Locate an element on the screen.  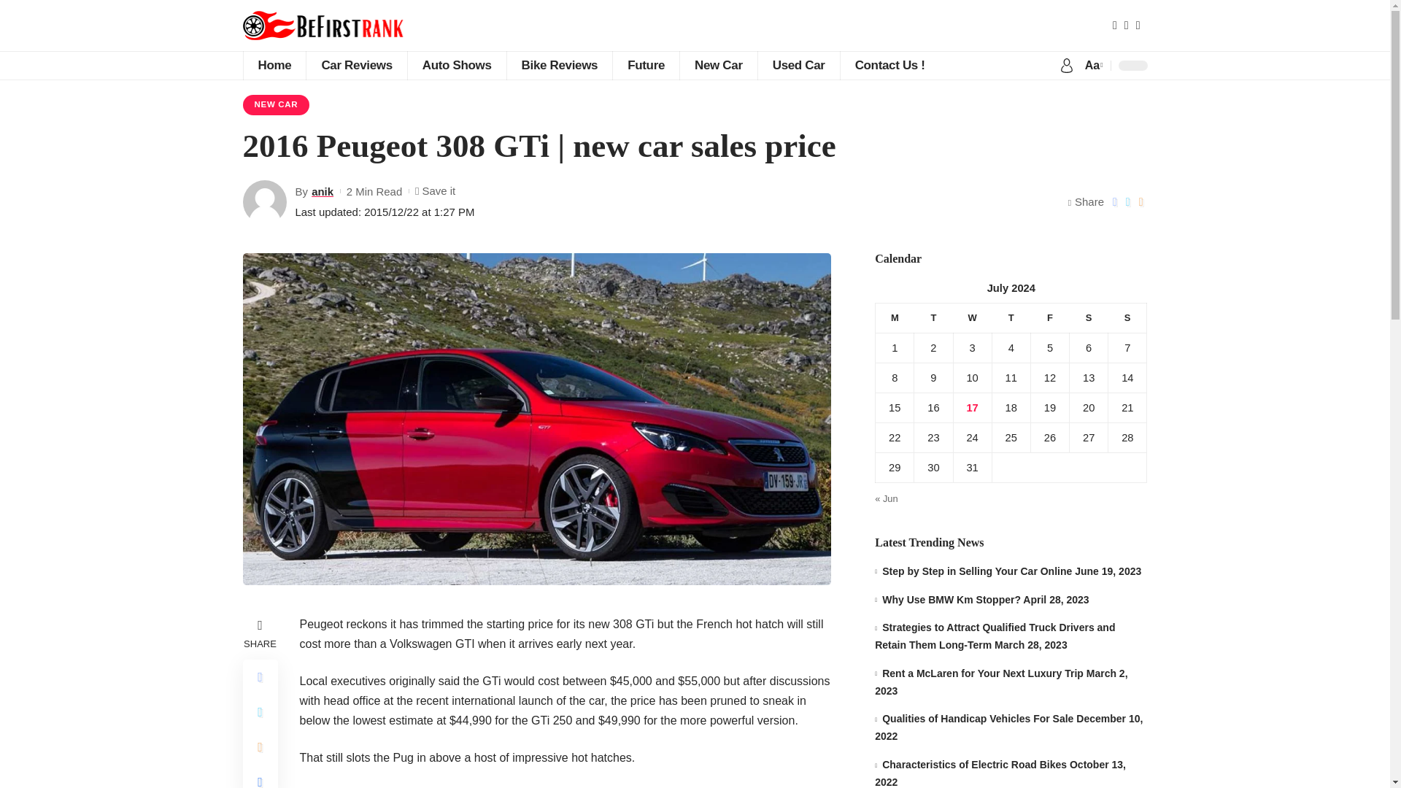
Aa is located at coordinates (1092, 64).